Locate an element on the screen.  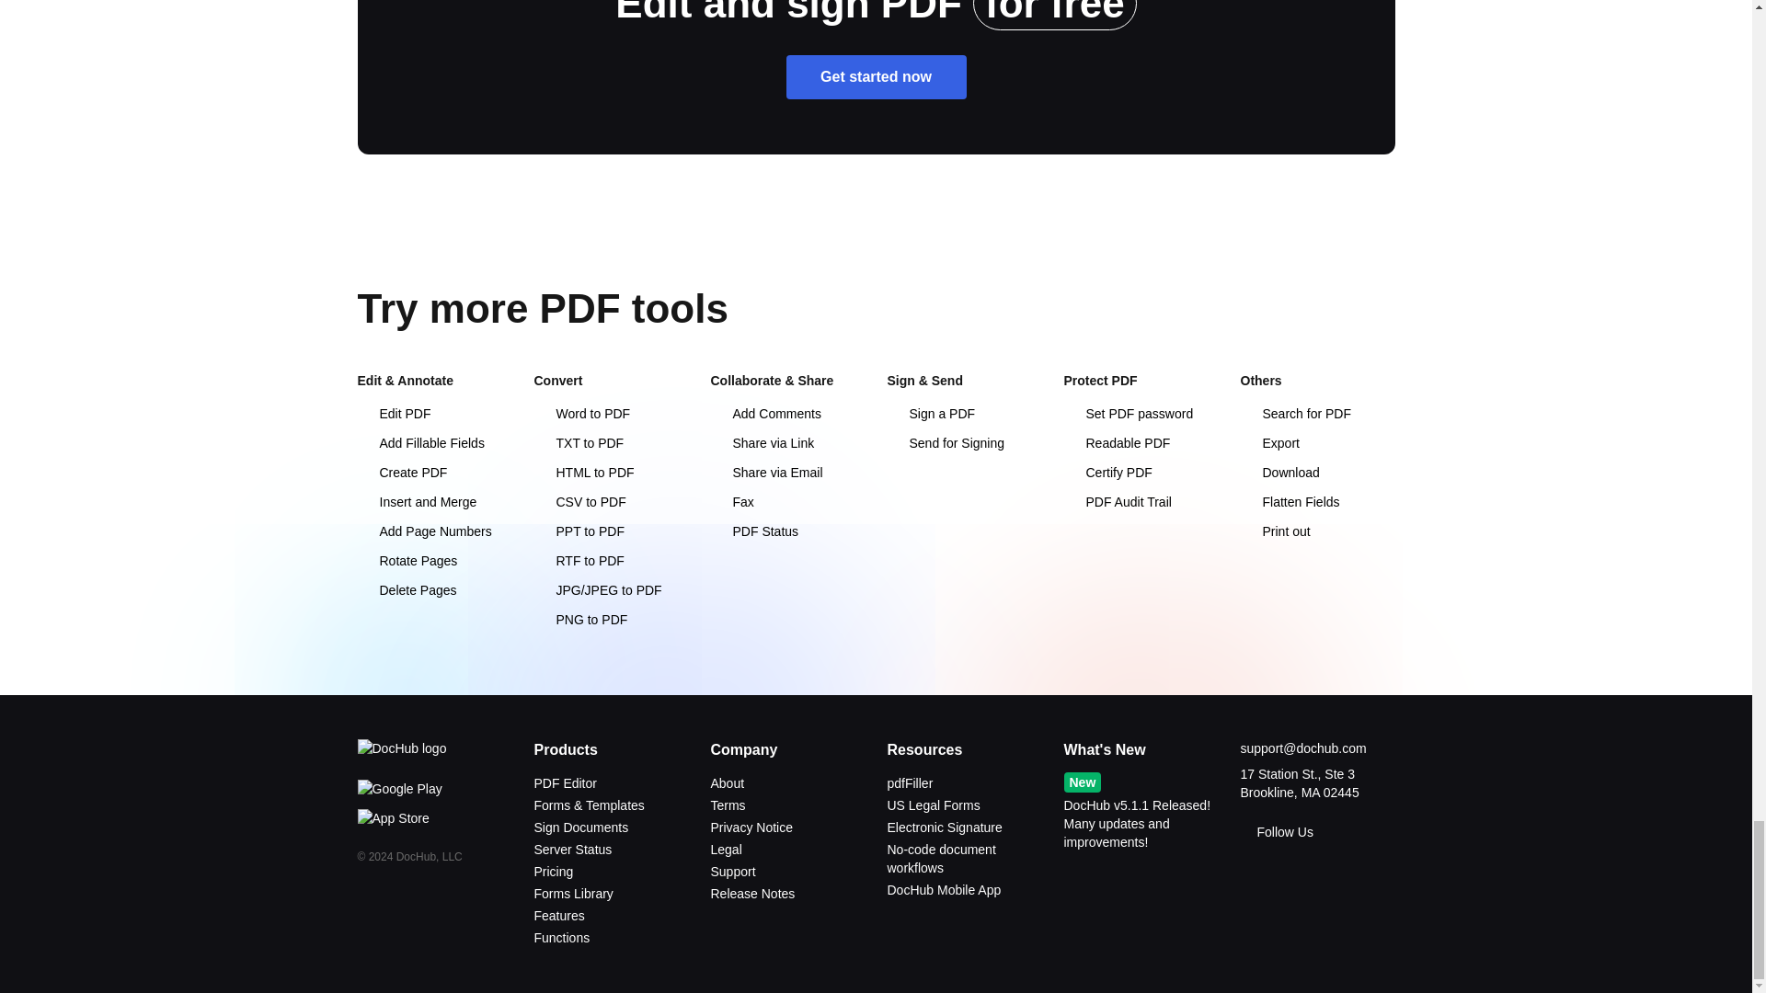
Create PDF is located at coordinates (401, 473).